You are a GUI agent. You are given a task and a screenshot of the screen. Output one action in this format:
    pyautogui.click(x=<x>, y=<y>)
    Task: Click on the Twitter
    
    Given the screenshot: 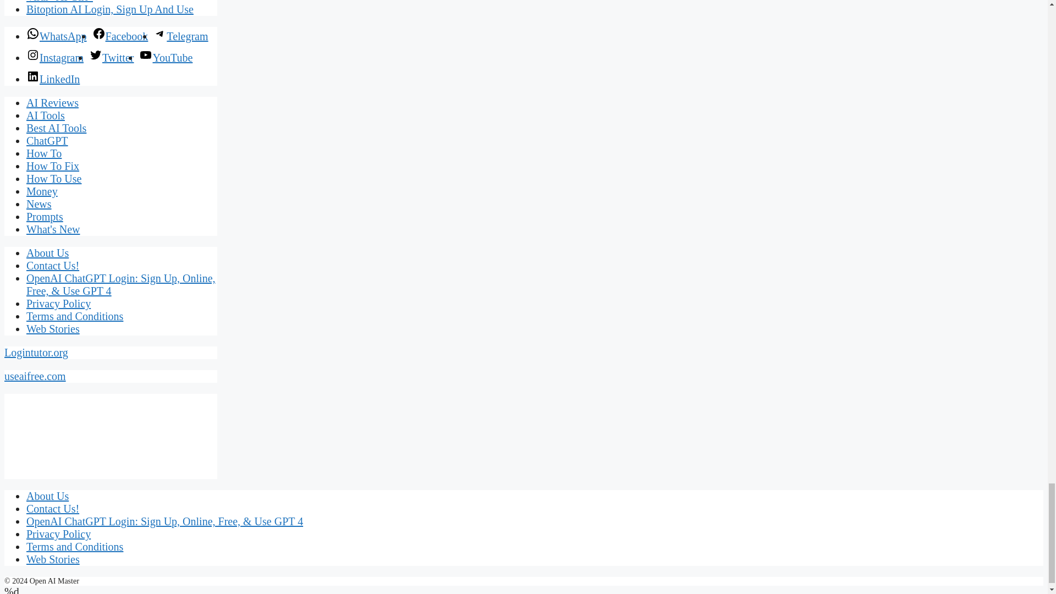 What is the action you would take?
    pyautogui.click(x=111, y=57)
    